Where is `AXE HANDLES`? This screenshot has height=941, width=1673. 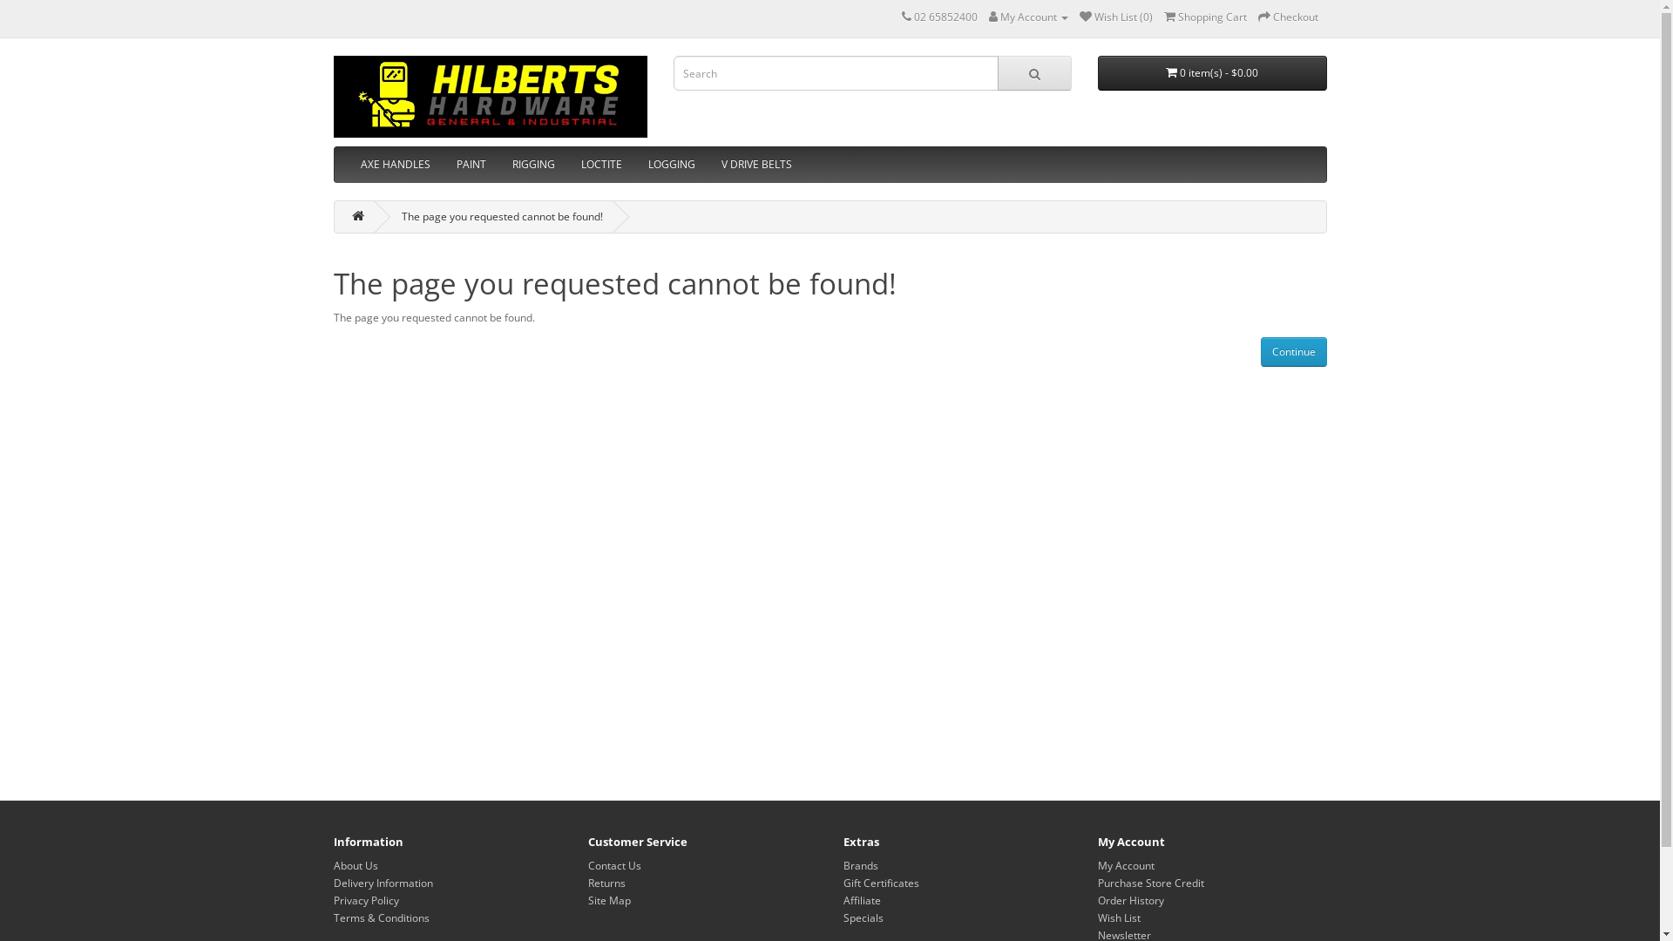
AXE HANDLES is located at coordinates (395, 165).